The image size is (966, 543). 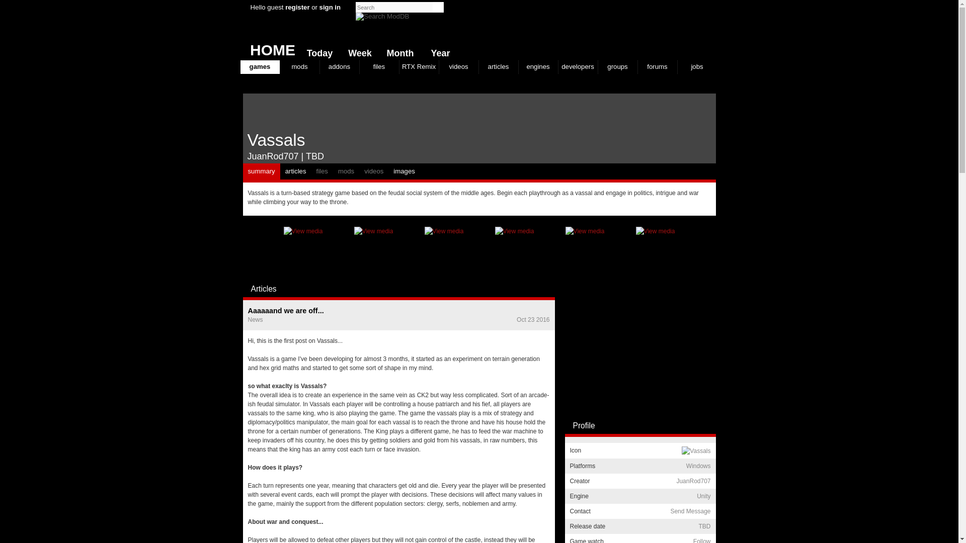 I want to click on Today, so click(x=317, y=51).